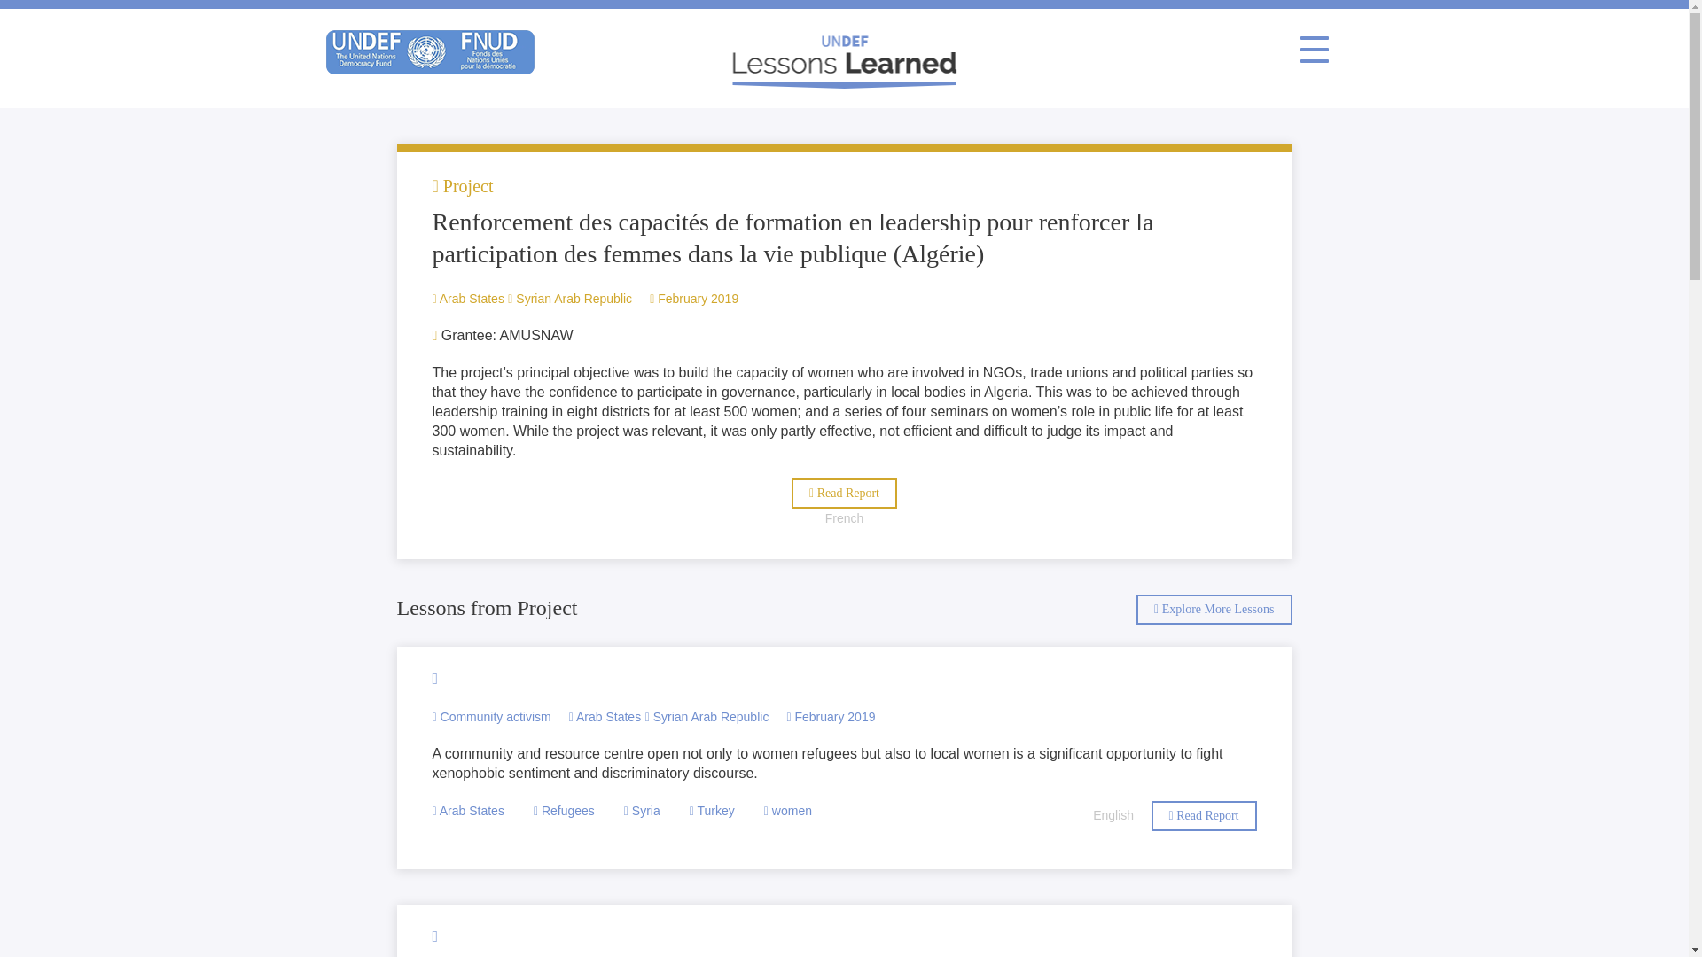 This screenshot has height=957, width=1702. What do you see at coordinates (1202, 815) in the screenshot?
I see `Read Report` at bounding box center [1202, 815].